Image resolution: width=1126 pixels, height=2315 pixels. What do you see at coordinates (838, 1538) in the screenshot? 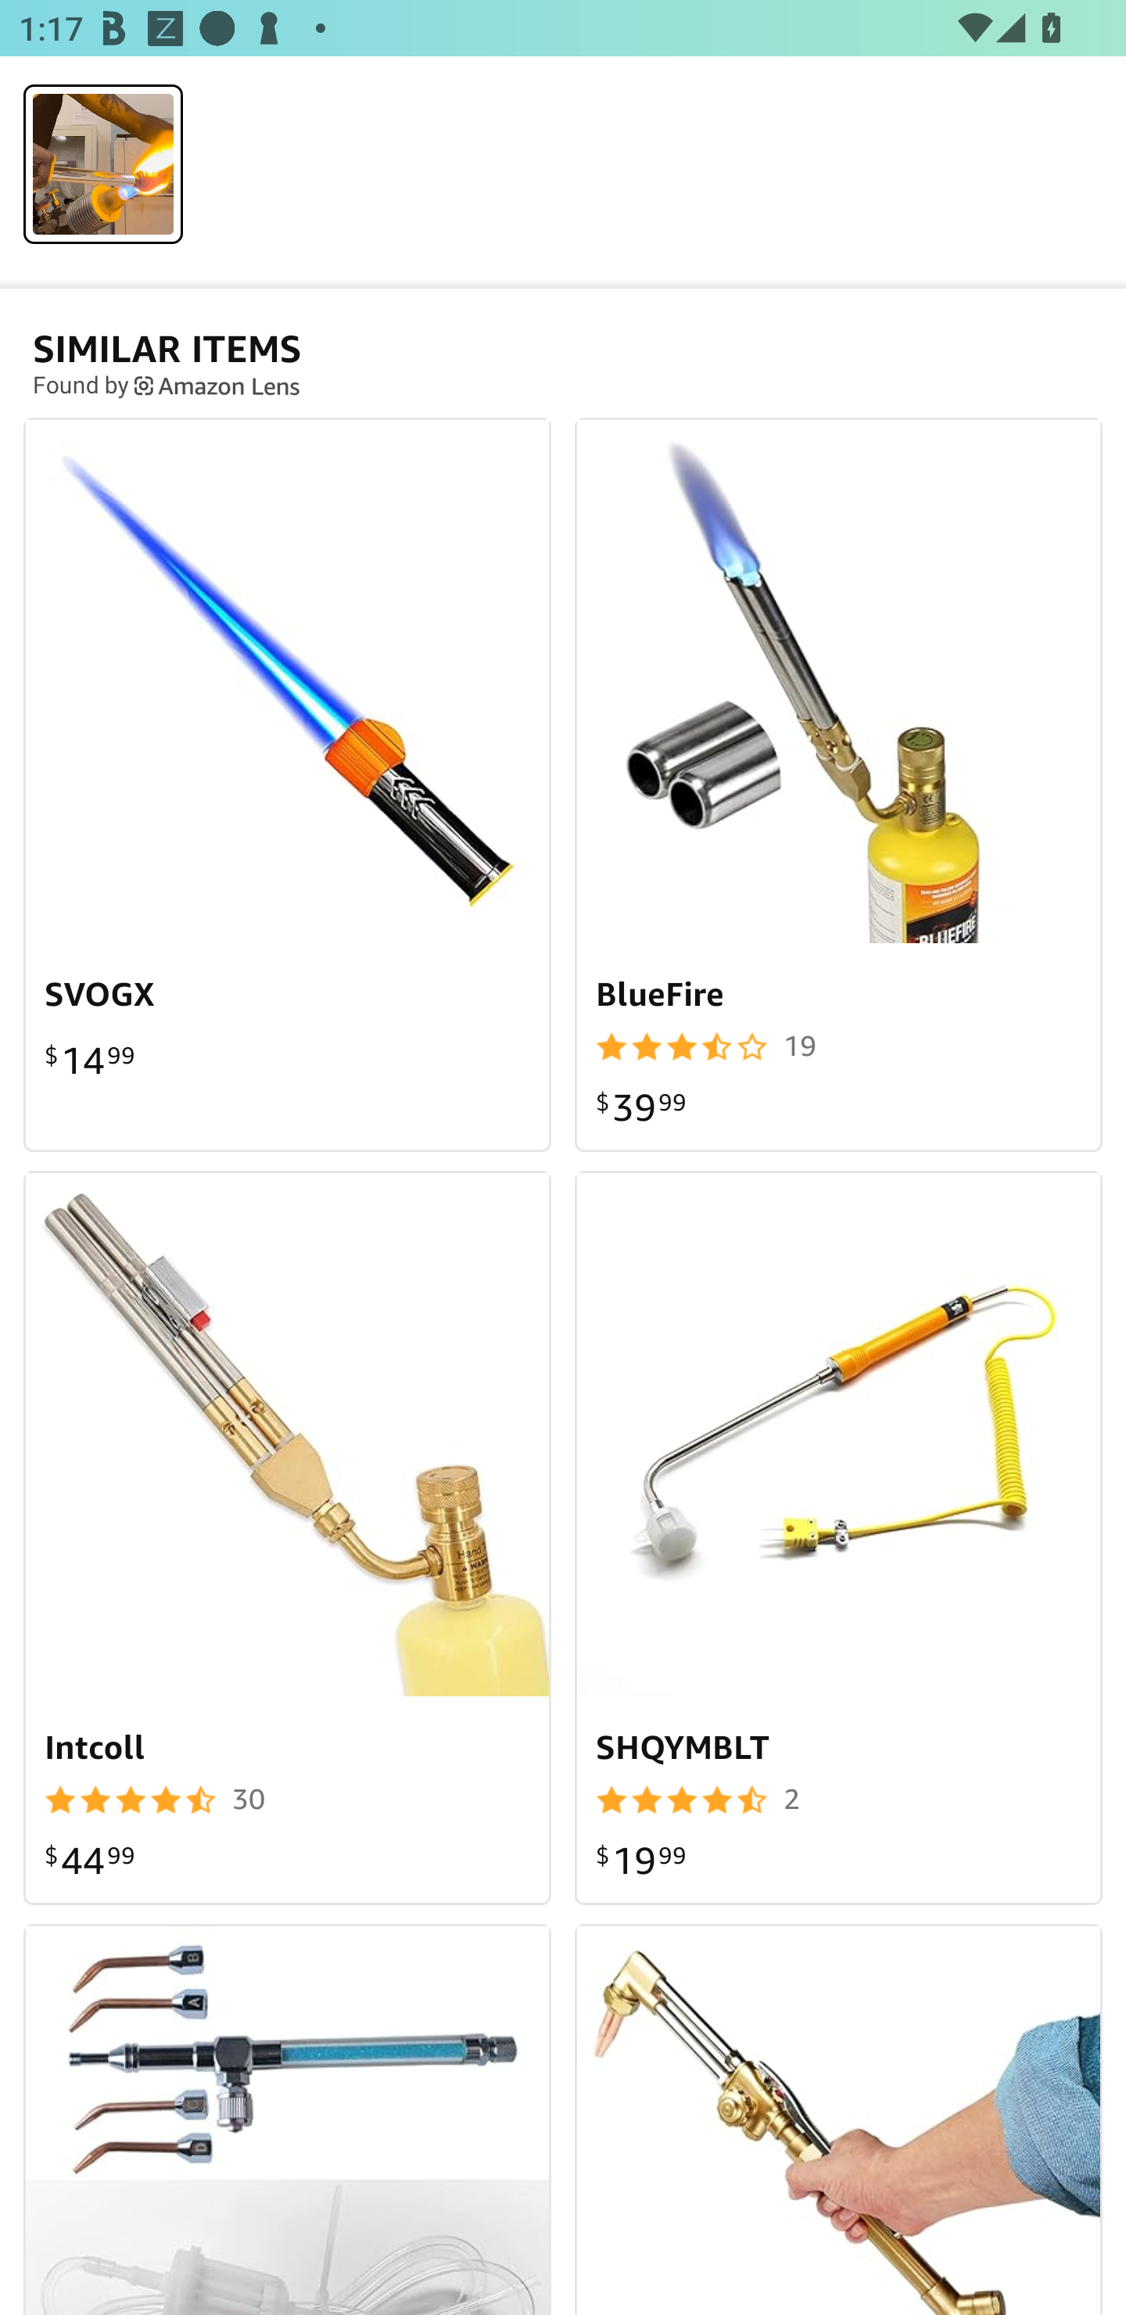
I see `SHQYMBLT 2 $ 19 99` at bounding box center [838, 1538].